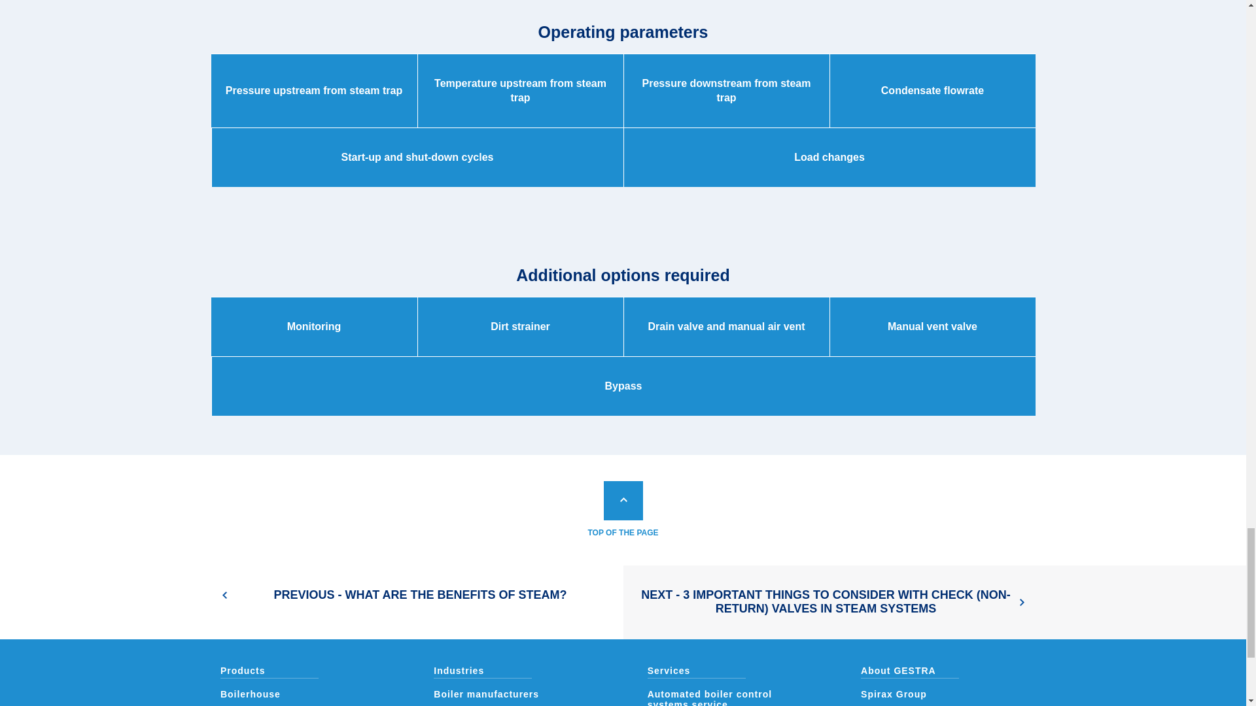 This screenshot has width=1256, height=706. What do you see at coordinates (311, 603) in the screenshot?
I see `PREVIOUS - WHAT ARE THE BENEFITS OF STEAM?` at bounding box center [311, 603].